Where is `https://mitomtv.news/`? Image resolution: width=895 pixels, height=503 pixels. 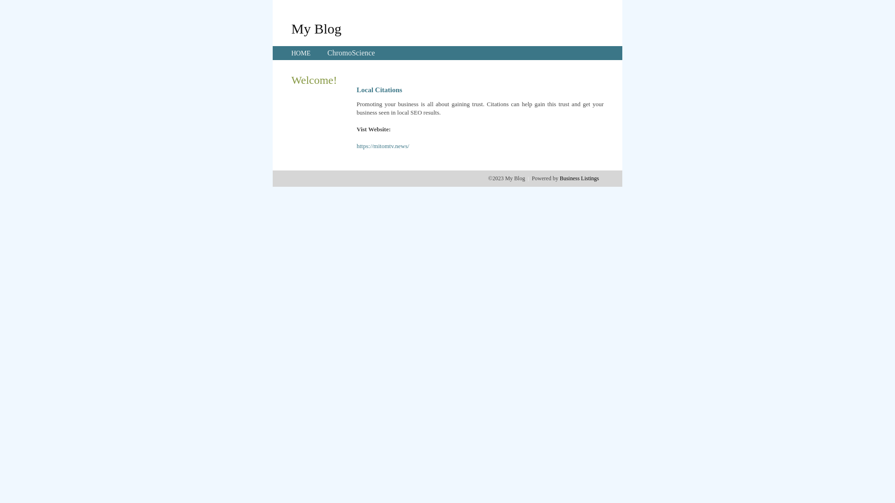 https://mitomtv.news/ is located at coordinates (383, 146).